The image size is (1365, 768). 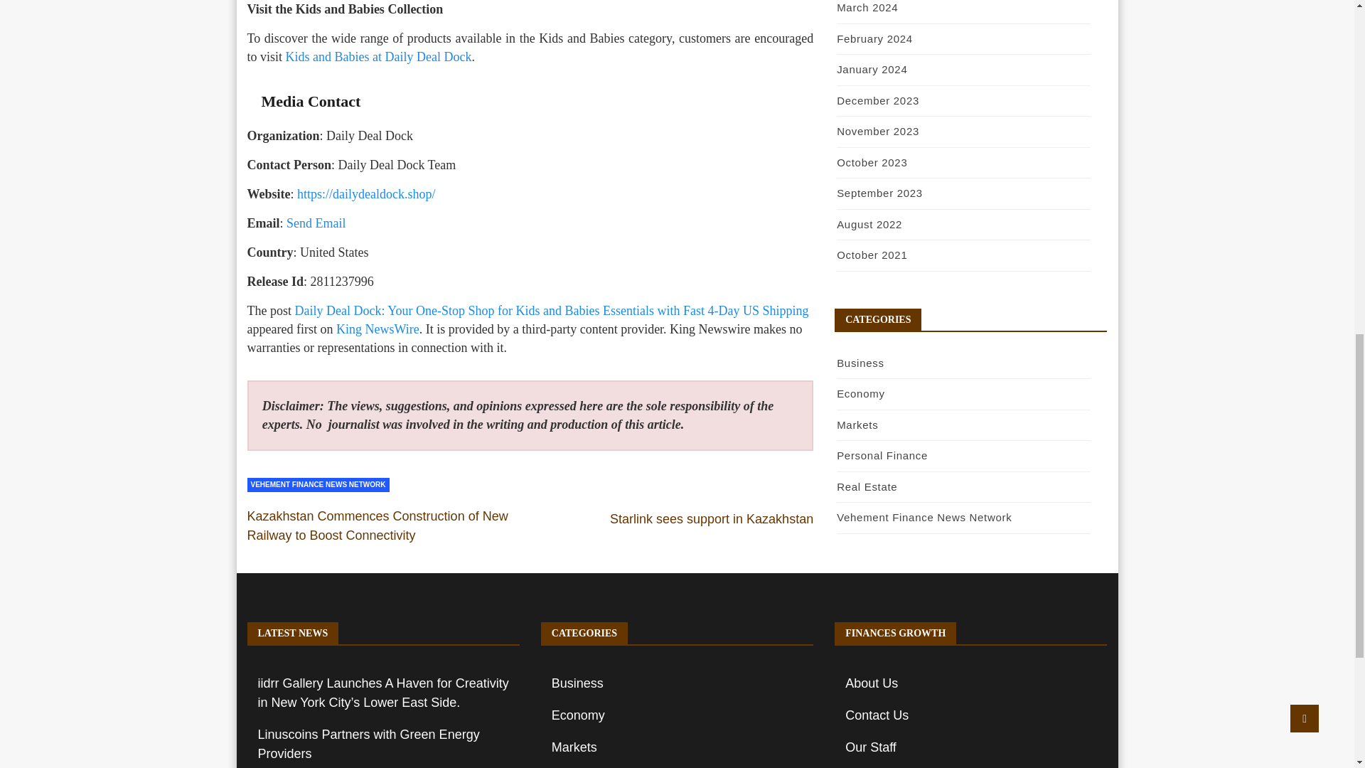 What do you see at coordinates (712, 519) in the screenshot?
I see `Starlink sees support in Kazakhstan` at bounding box center [712, 519].